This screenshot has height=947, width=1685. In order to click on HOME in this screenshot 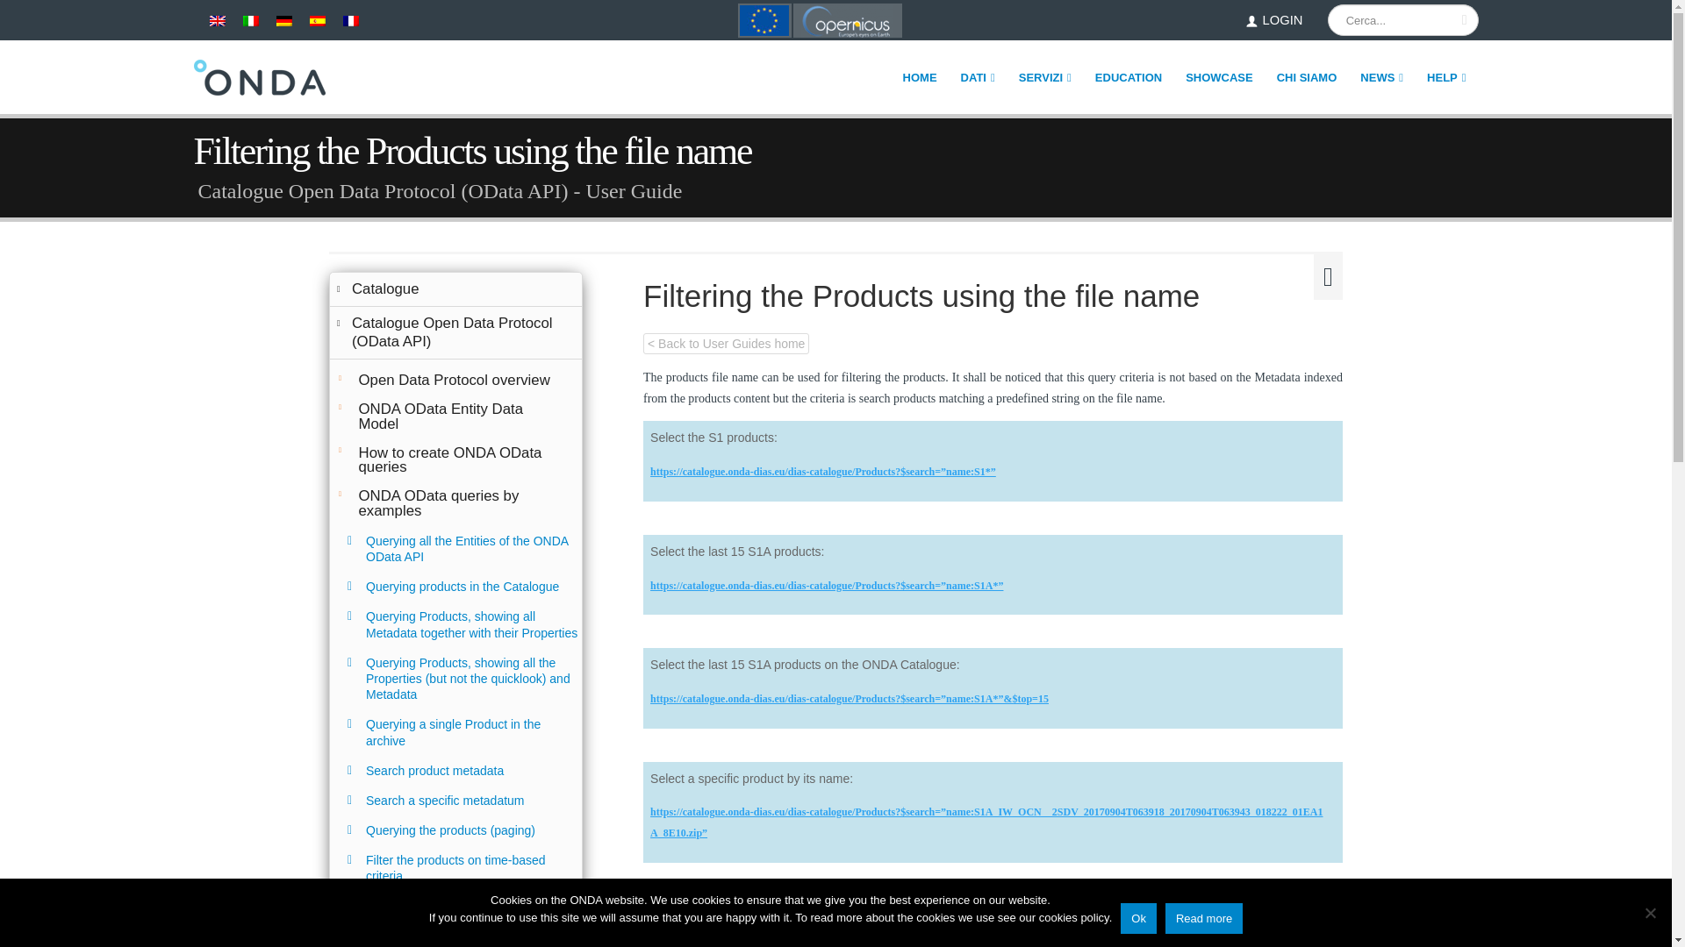, I will do `click(920, 77)`.